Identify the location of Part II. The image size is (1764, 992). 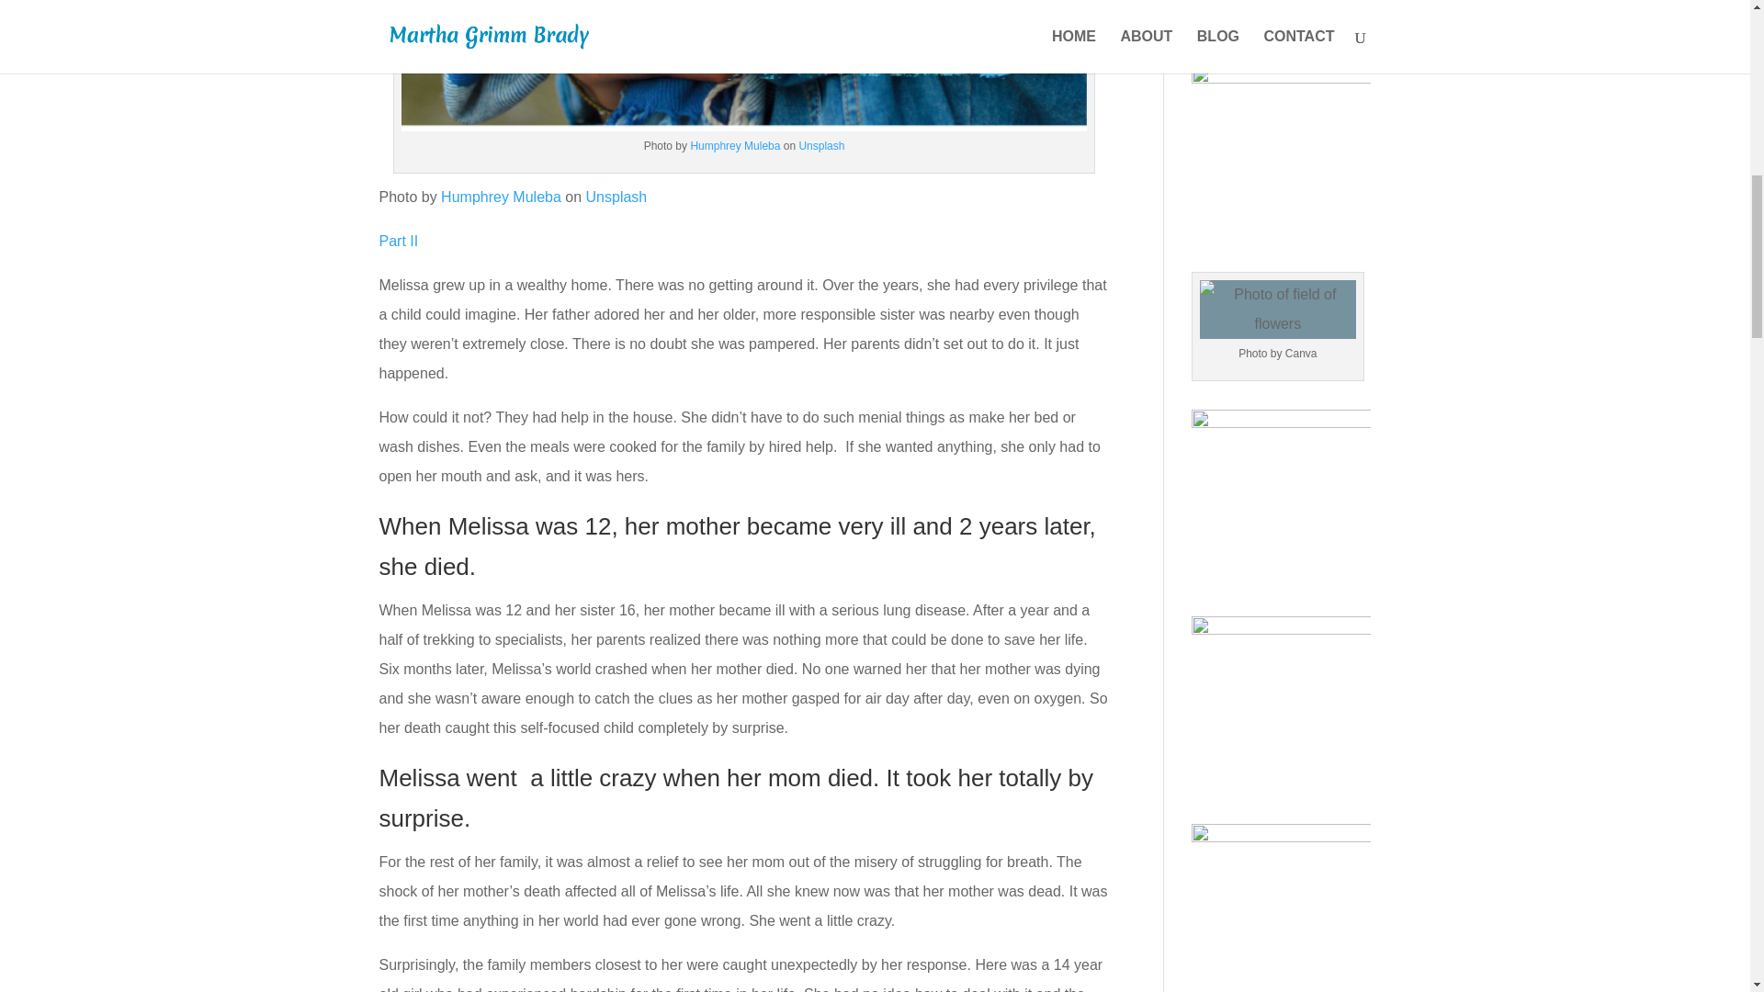
(399, 241).